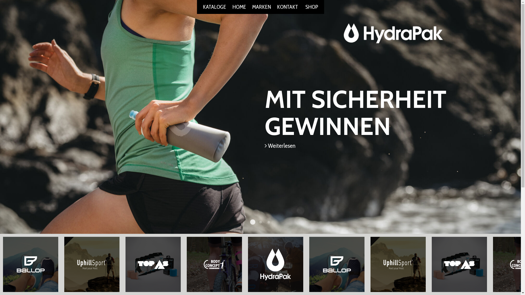 This screenshot has height=295, width=525. Describe the element at coordinates (214, 7) in the screenshot. I see `KATALOGE` at that location.